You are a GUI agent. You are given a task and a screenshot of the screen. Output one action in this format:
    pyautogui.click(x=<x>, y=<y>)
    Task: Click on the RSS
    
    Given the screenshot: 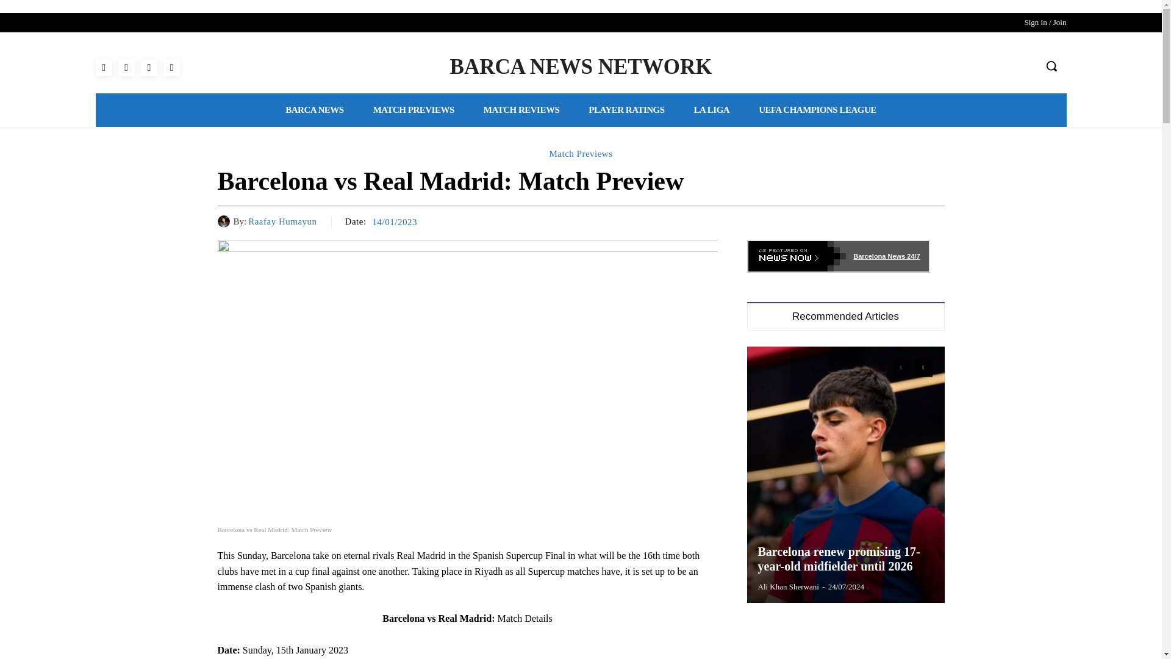 What is the action you would take?
    pyautogui.click(x=149, y=67)
    